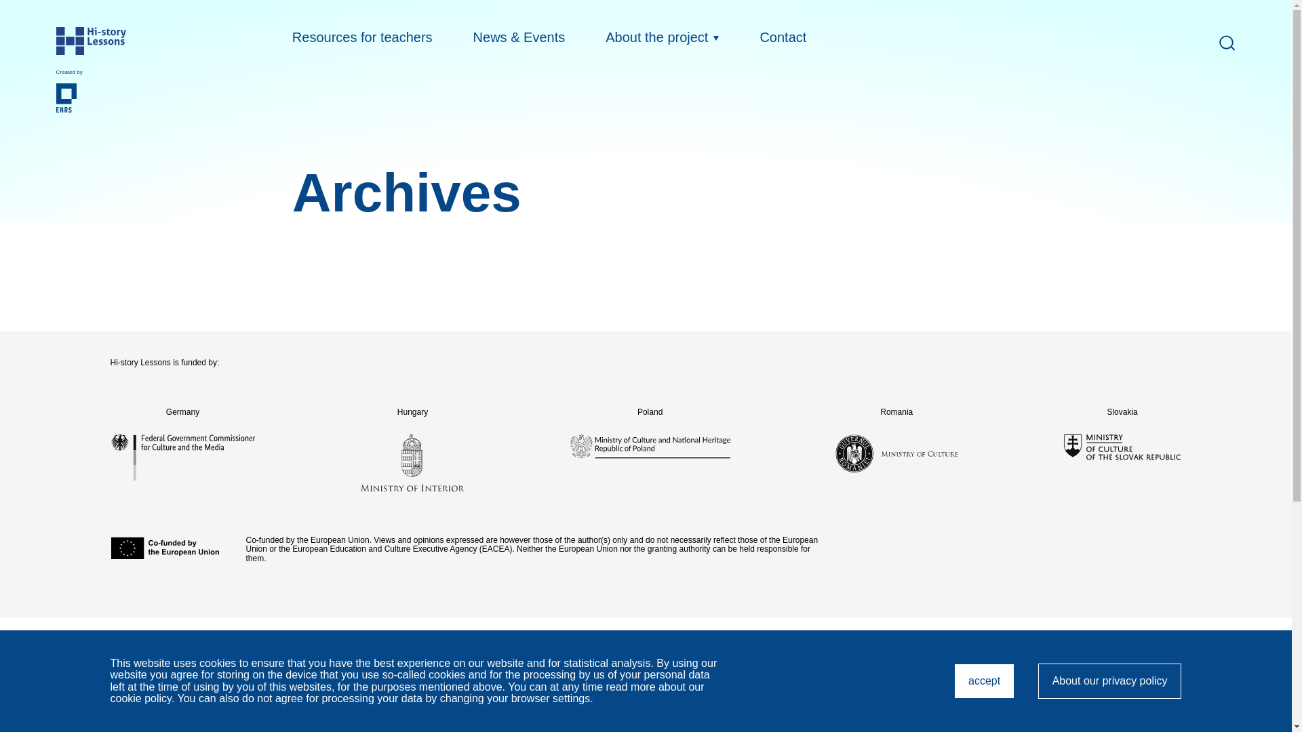 This screenshot has height=732, width=1302. I want to click on About our privacy policy, so click(83, 98).